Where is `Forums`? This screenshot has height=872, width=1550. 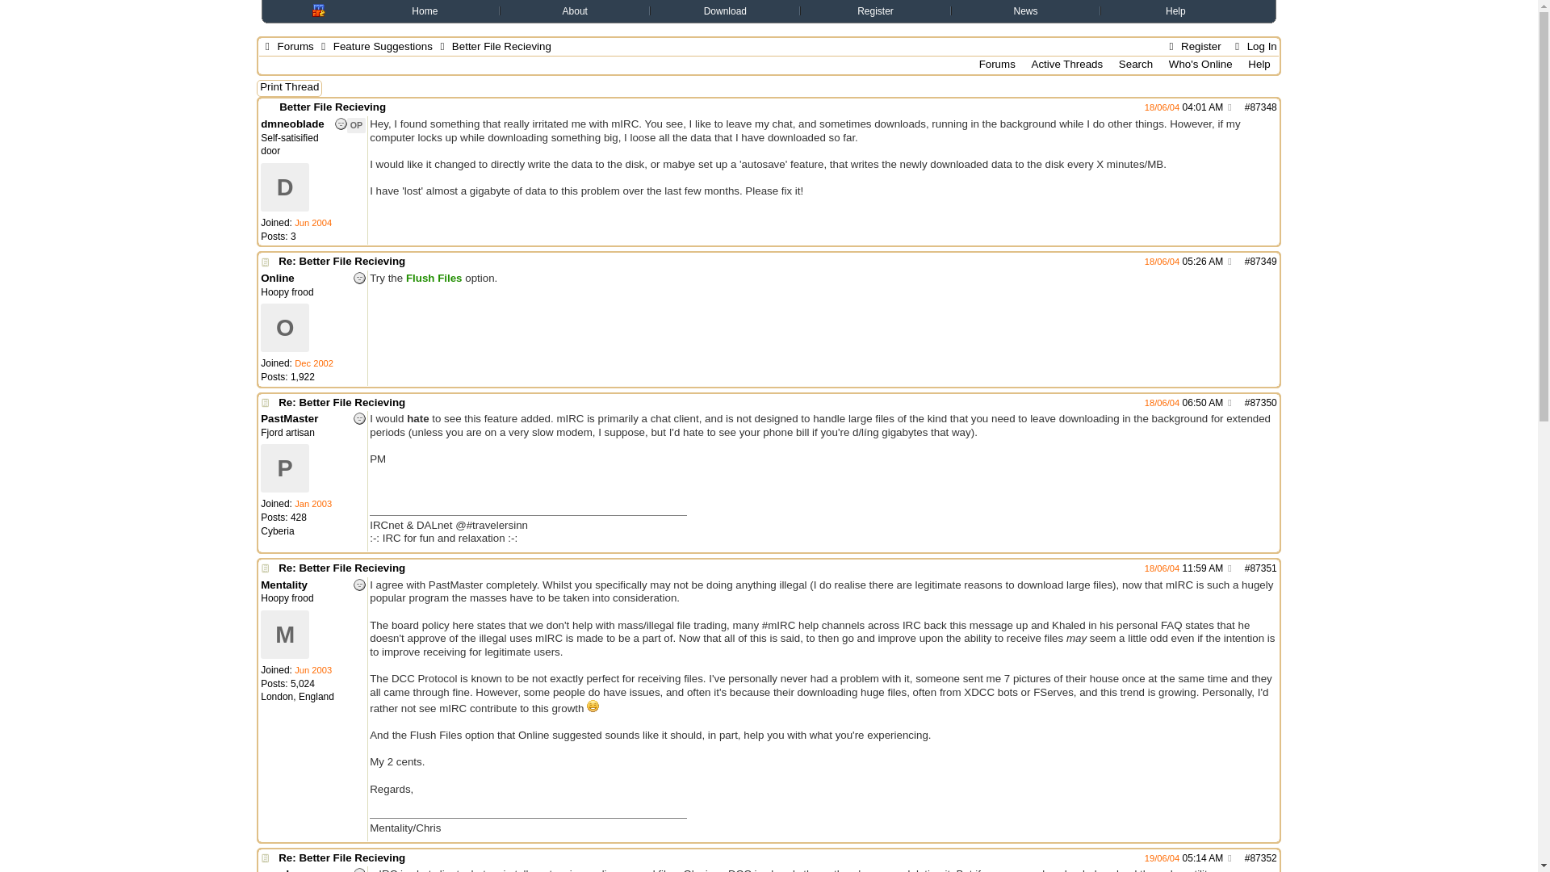
Forums is located at coordinates (295, 45).